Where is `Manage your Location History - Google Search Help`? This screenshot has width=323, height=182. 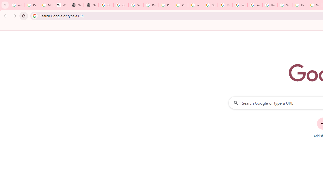 Manage your Location History - Google Search Help is located at coordinates (46, 5).